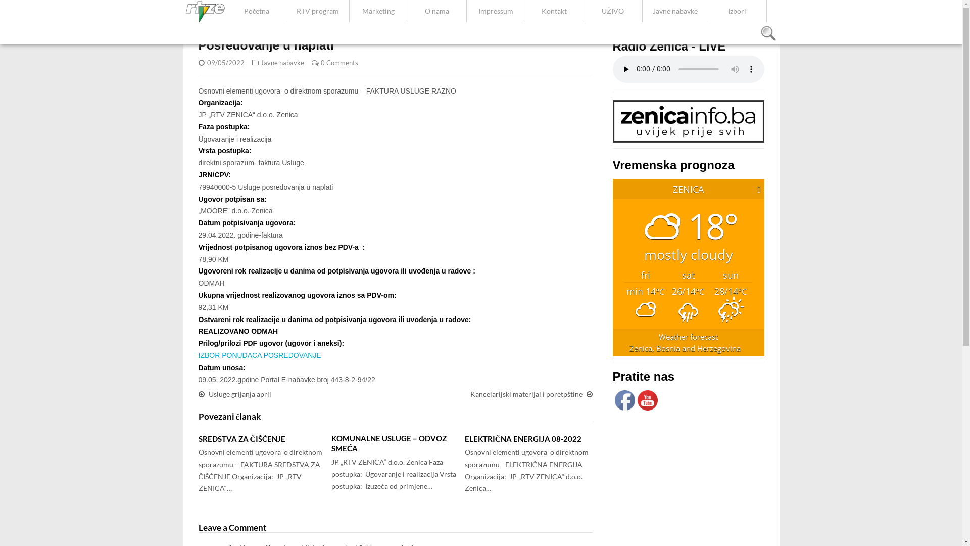  What do you see at coordinates (496, 11) in the screenshot?
I see `Impressum` at bounding box center [496, 11].